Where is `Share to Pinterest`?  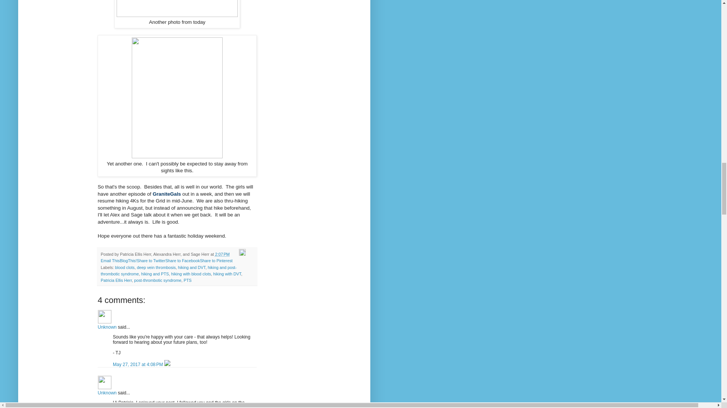 Share to Pinterest is located at coordinates (216, 260).